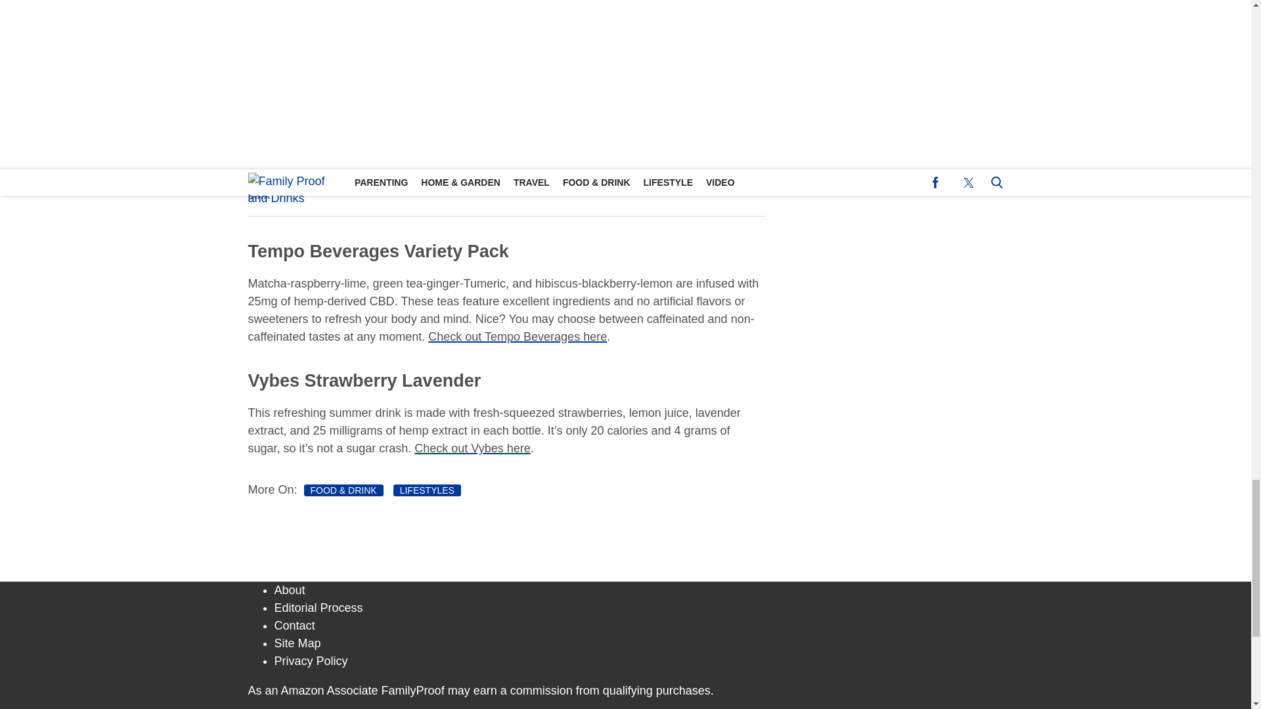 The height and width of the screenshot is (709, 1261). I want to click on Check out Vybes here, so click(472, 448).